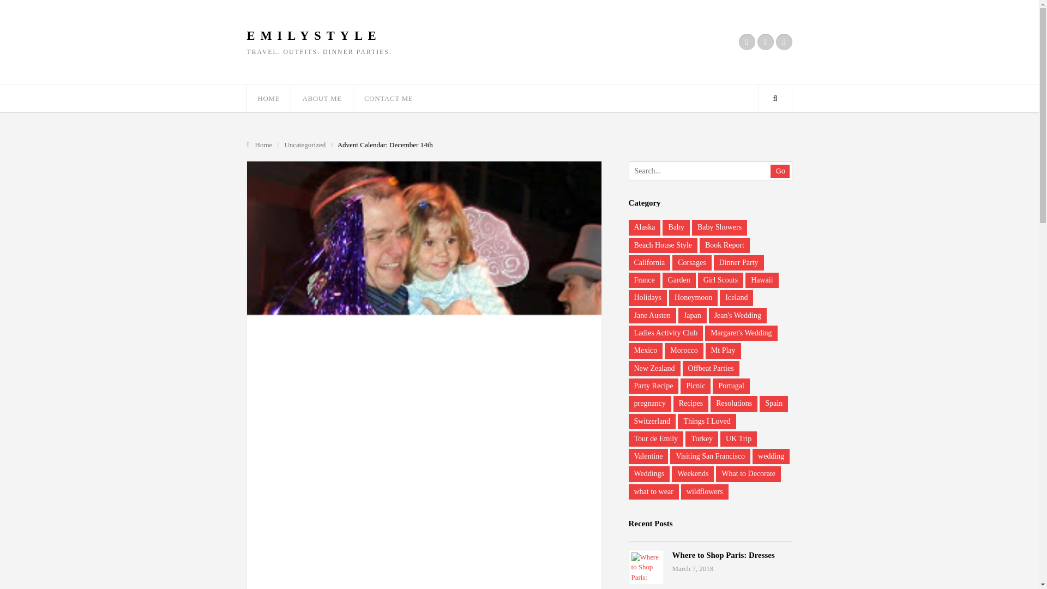 Image resolution: width=1047 pixels, height=589 pixels. Describe the element at coordinates (663, 245) in the screenshot. I see `Beach House Style` at that location.